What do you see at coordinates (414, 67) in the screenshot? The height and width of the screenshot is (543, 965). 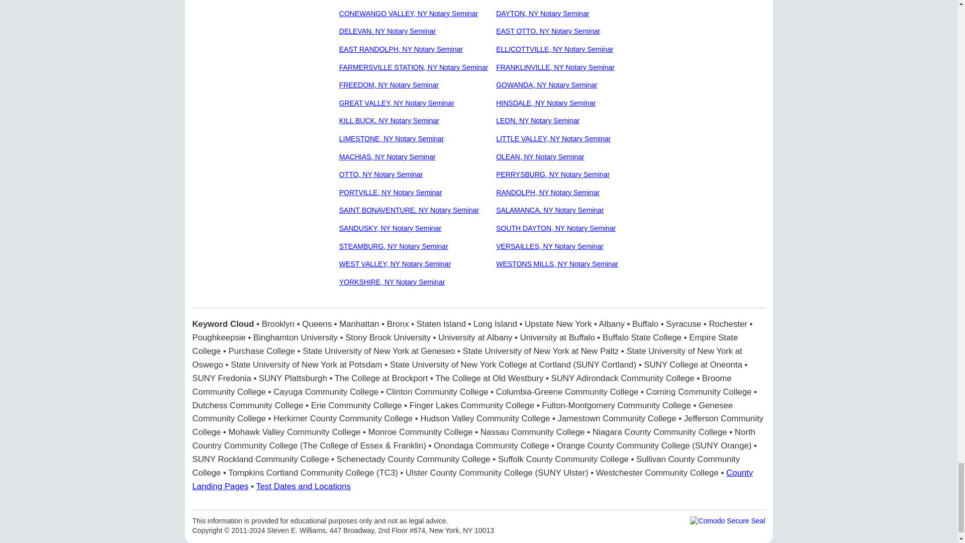 I see `FARMERSVILLE STATION, NY Notary Seminar` at bounding box center [414, 67].